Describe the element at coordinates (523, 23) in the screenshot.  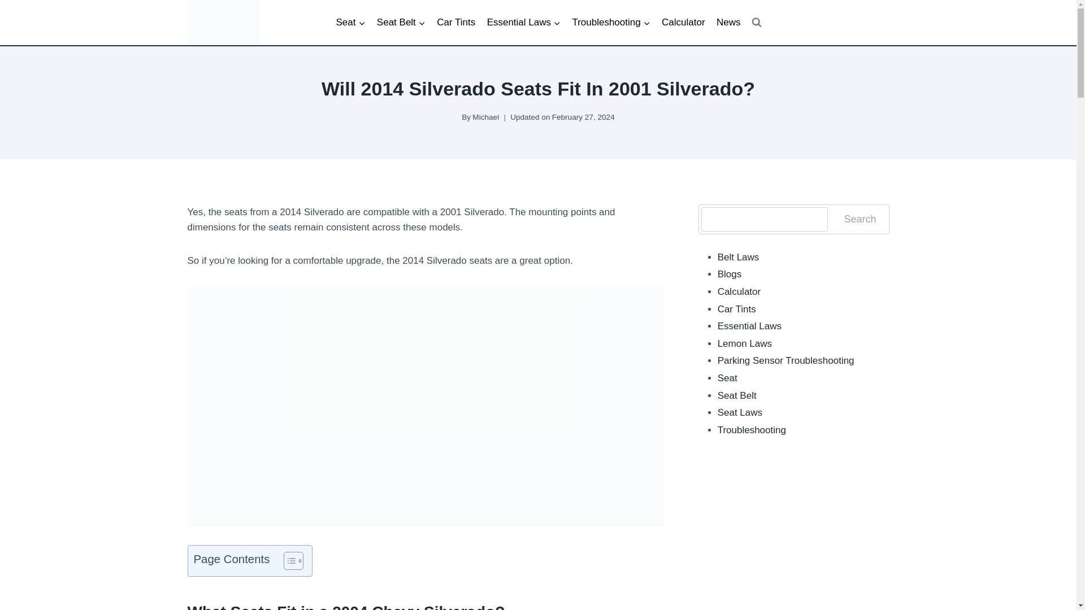
I see `Essential Laws` at that location.